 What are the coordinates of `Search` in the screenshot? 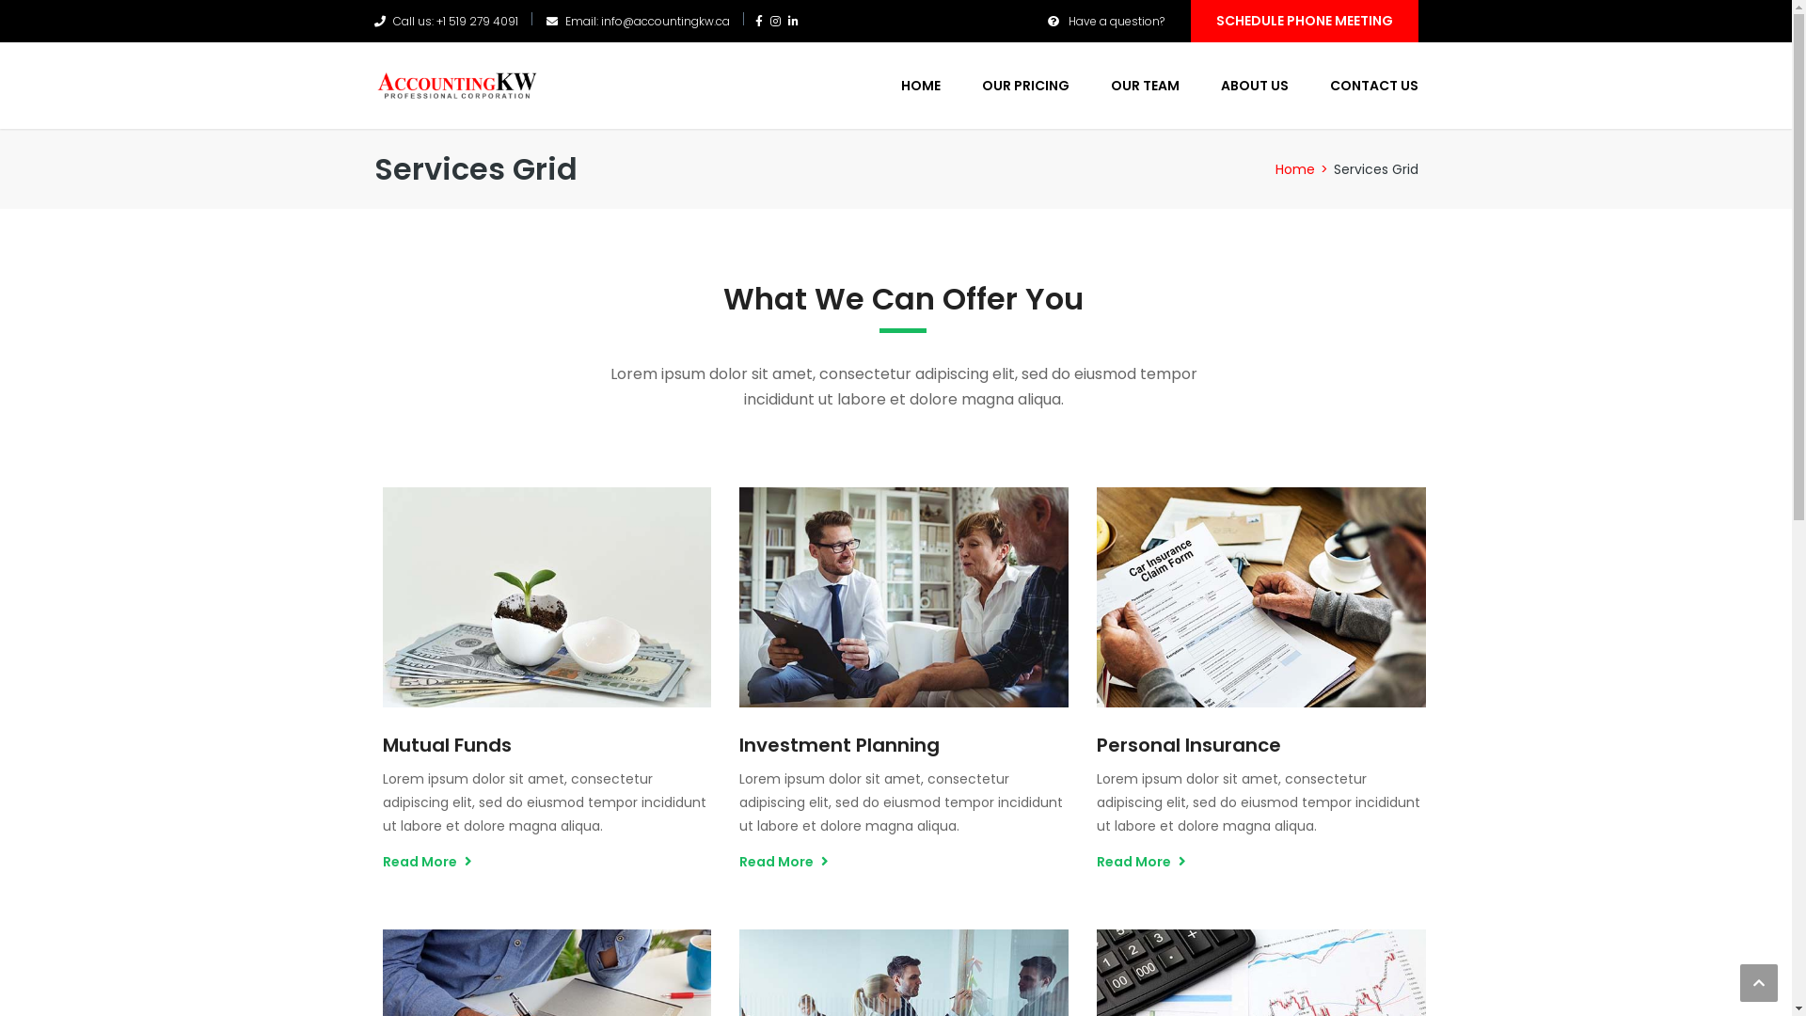 It's located at (1392, 158).